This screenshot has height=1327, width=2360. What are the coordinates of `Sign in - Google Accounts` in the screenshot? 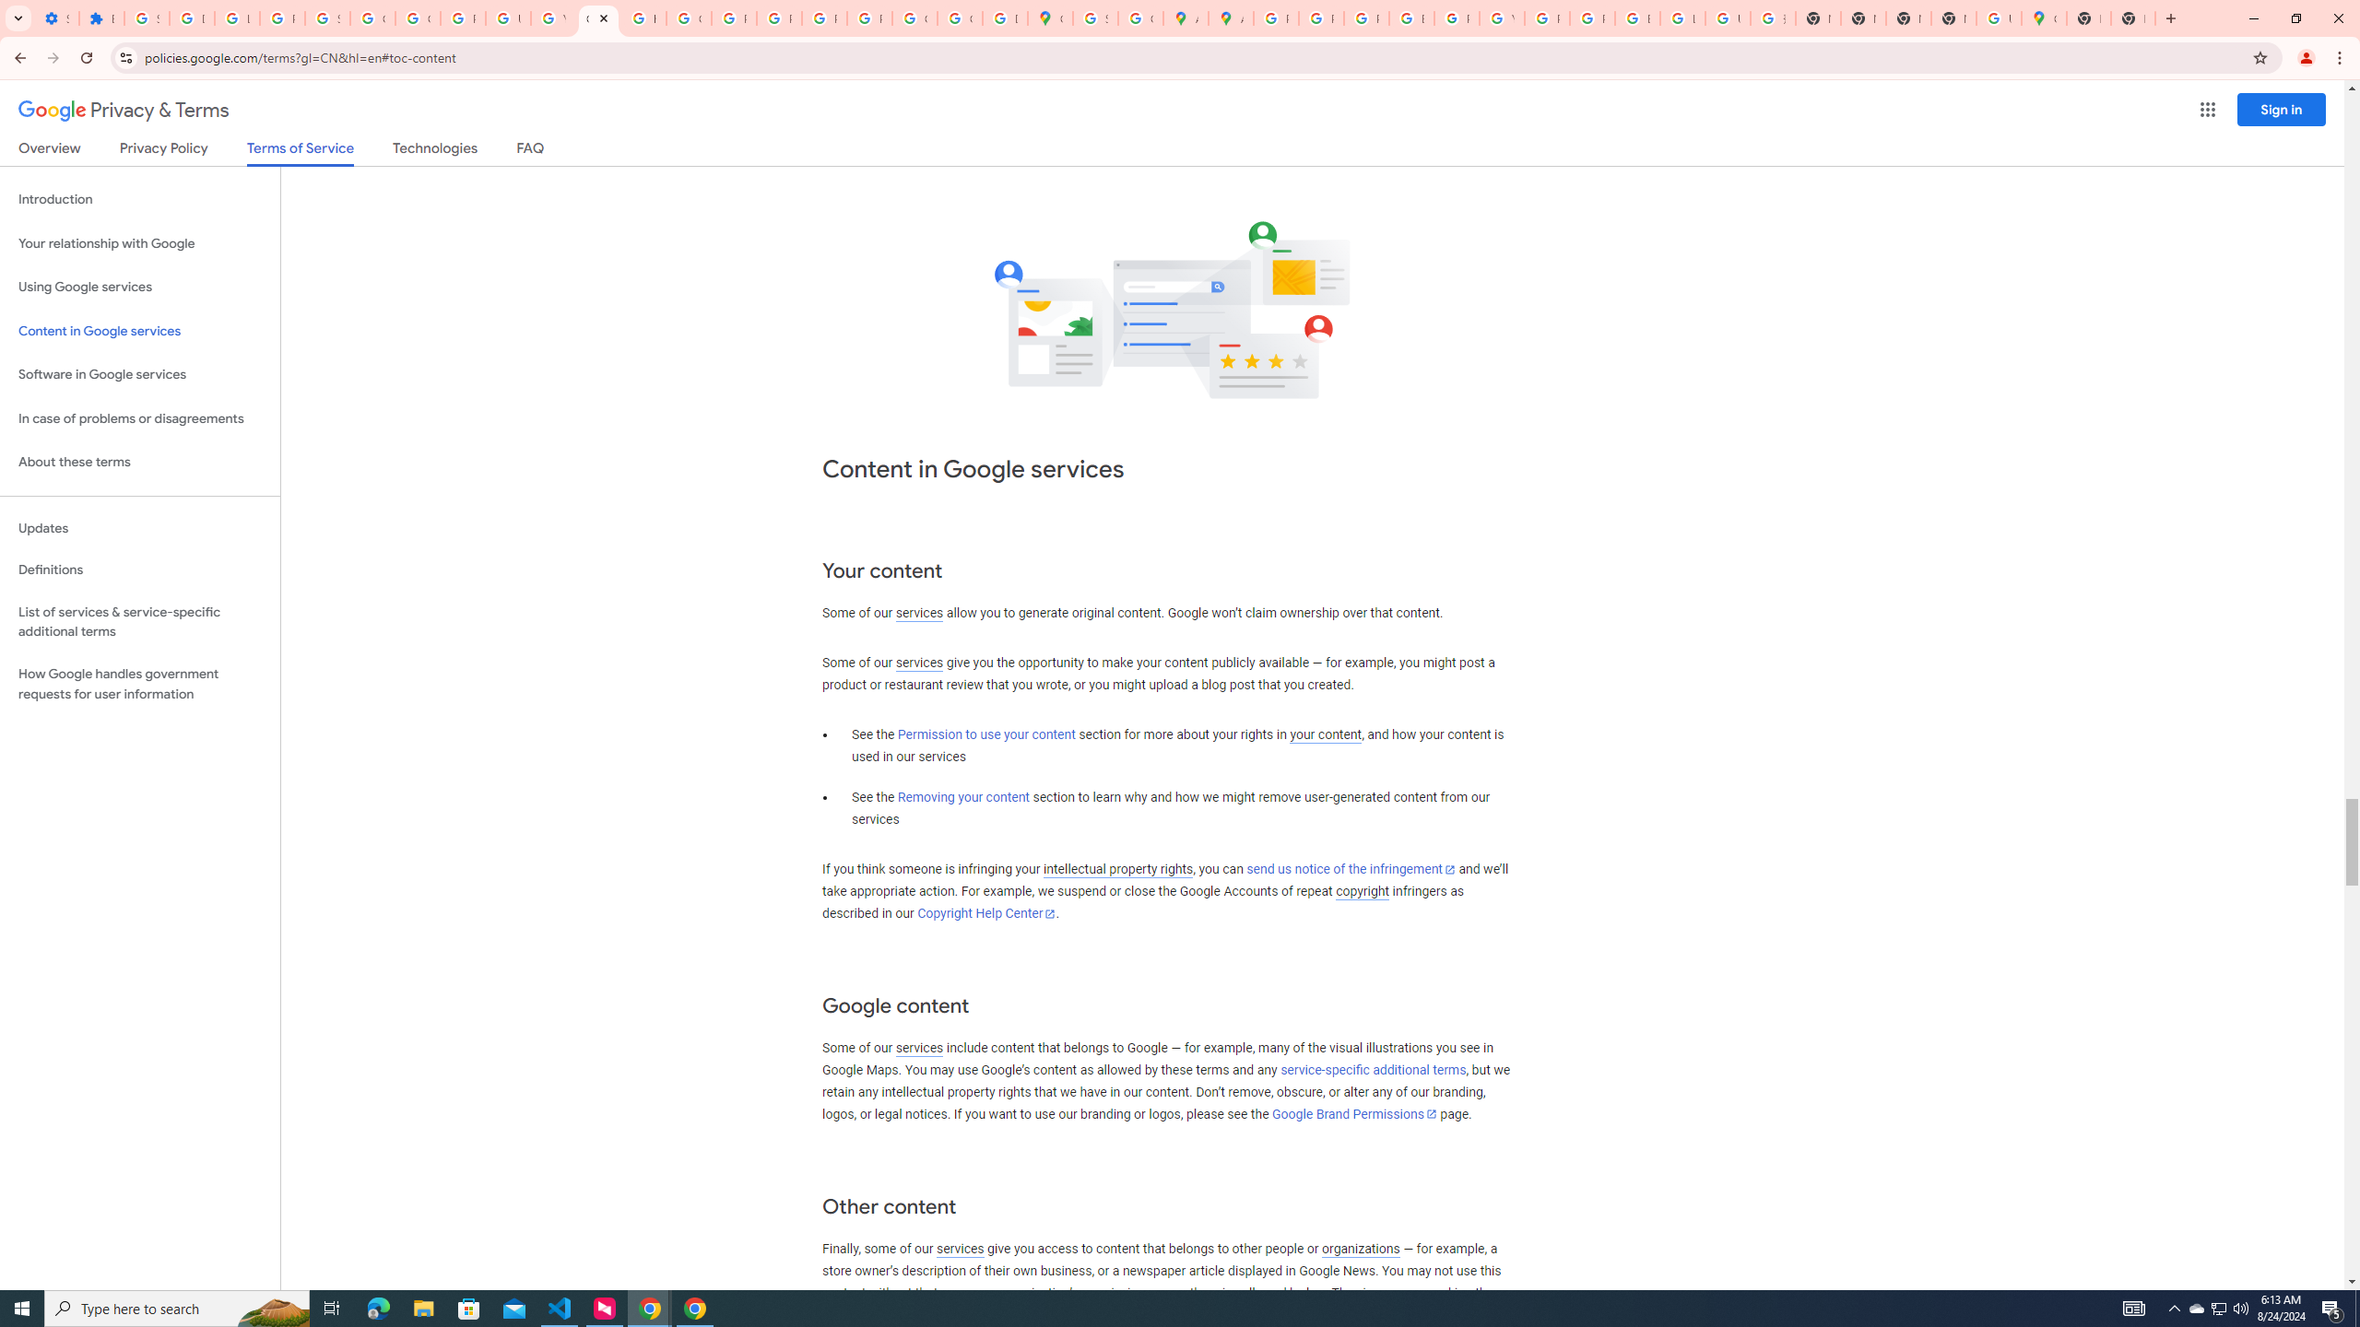 It's located at (1095, 18).